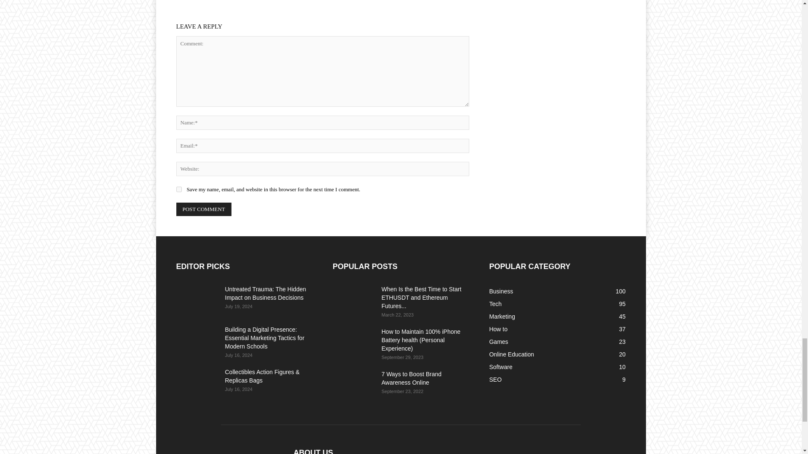 This screenshot has height=454, width=808. I want to click on yes, so click(178, 189).